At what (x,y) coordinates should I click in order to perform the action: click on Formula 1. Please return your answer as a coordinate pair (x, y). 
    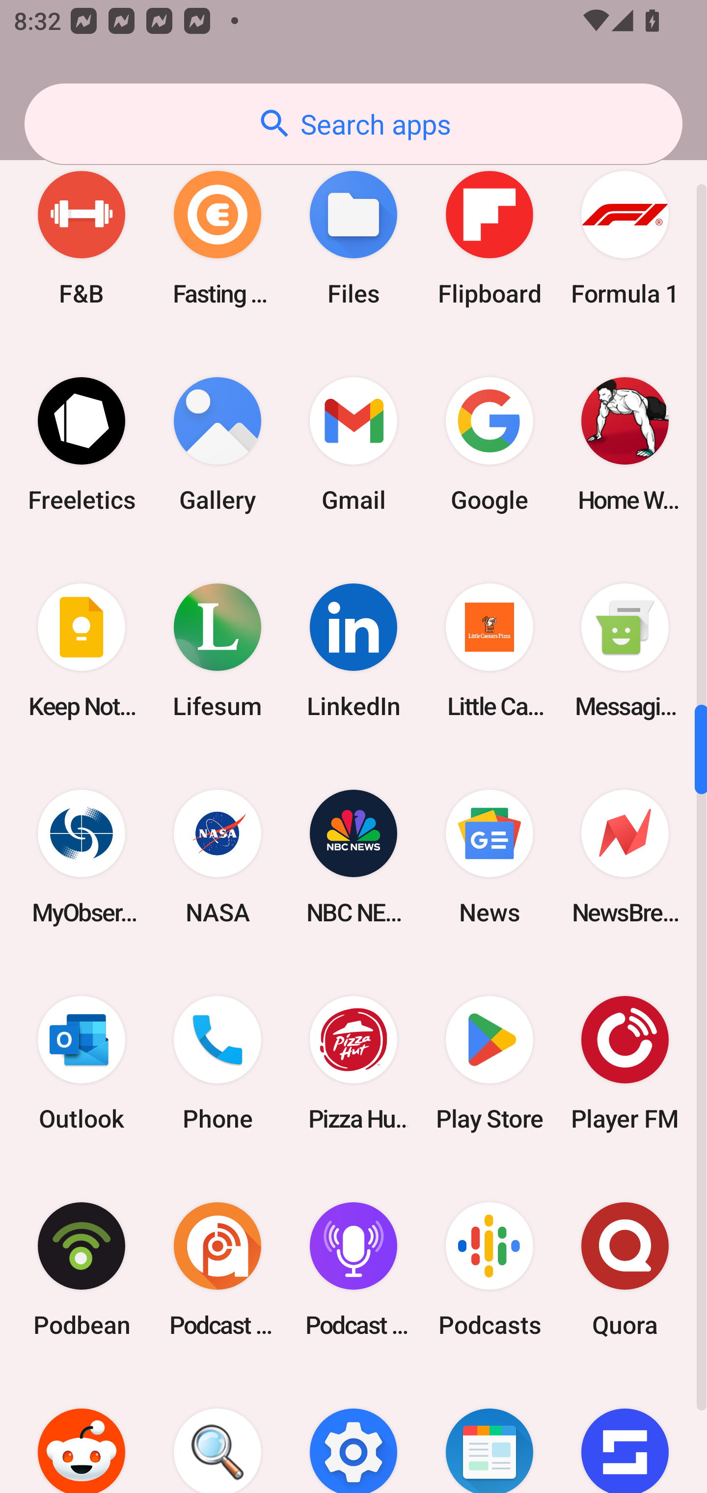
    Looking at the image, I should click on (625, 238).